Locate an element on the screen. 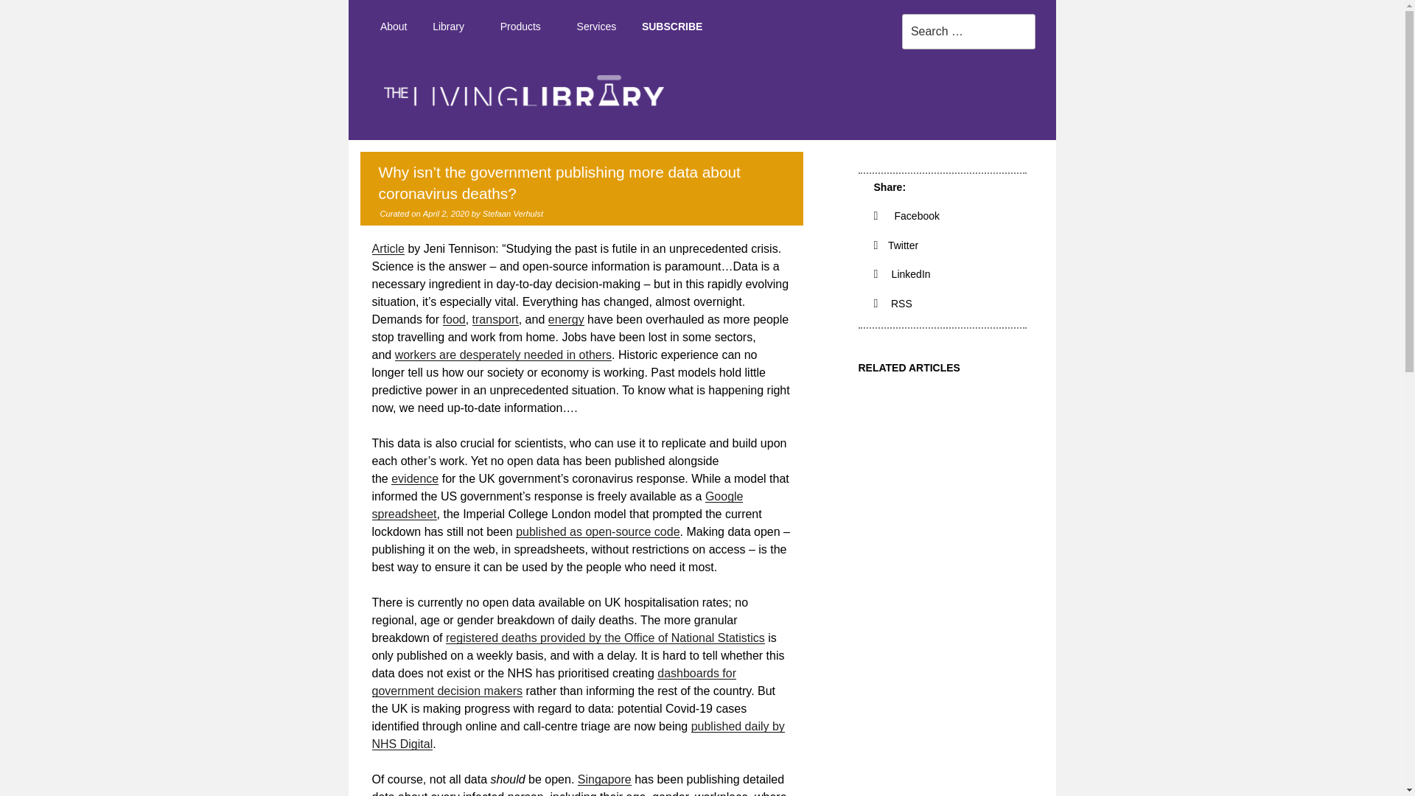 This screenshot has height=796, width=1415. transport is located at coordinates (495, 319).